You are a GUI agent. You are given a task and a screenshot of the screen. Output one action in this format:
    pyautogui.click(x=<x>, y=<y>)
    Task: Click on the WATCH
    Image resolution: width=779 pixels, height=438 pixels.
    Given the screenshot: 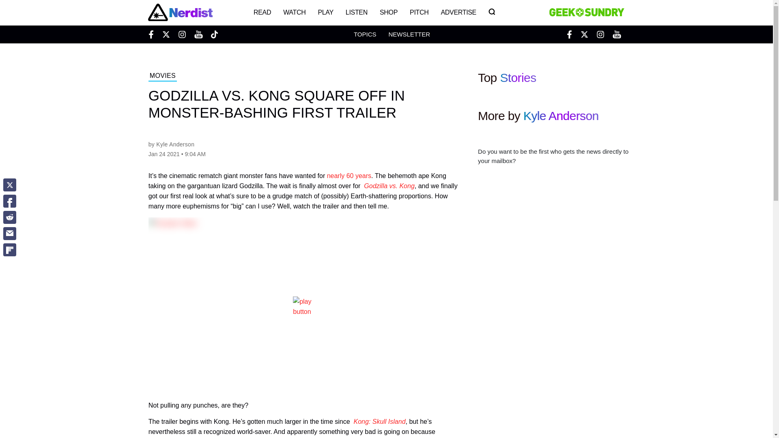 What is the action you would take?
    pyautogui.click(x=295, y=12)
    